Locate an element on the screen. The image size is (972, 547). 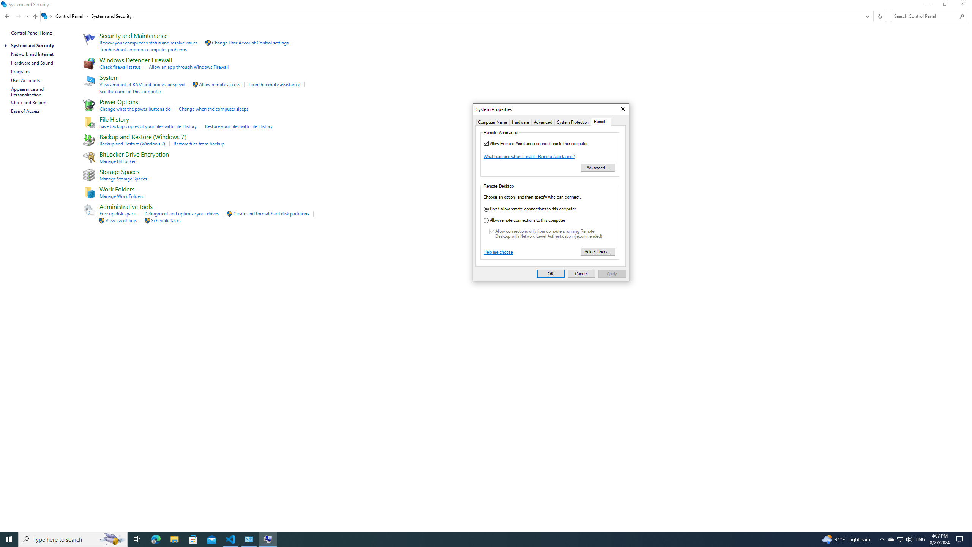
Hardware is located at coordinates (520, 122).